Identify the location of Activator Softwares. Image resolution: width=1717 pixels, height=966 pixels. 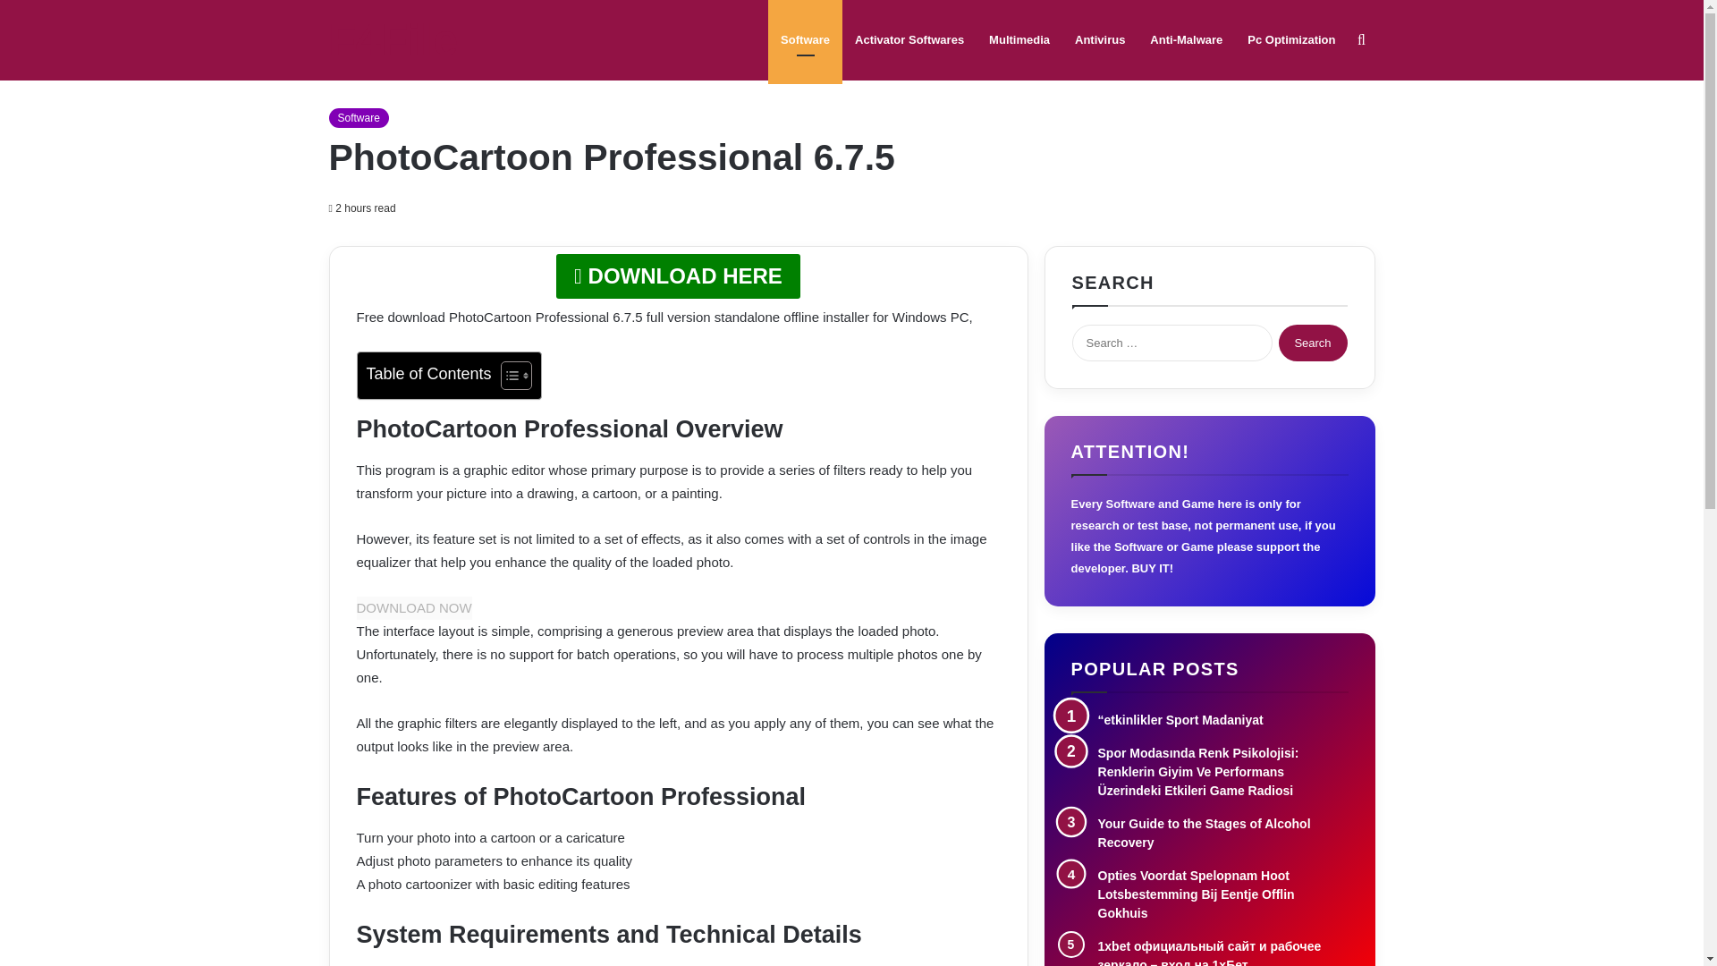
(909, 39).